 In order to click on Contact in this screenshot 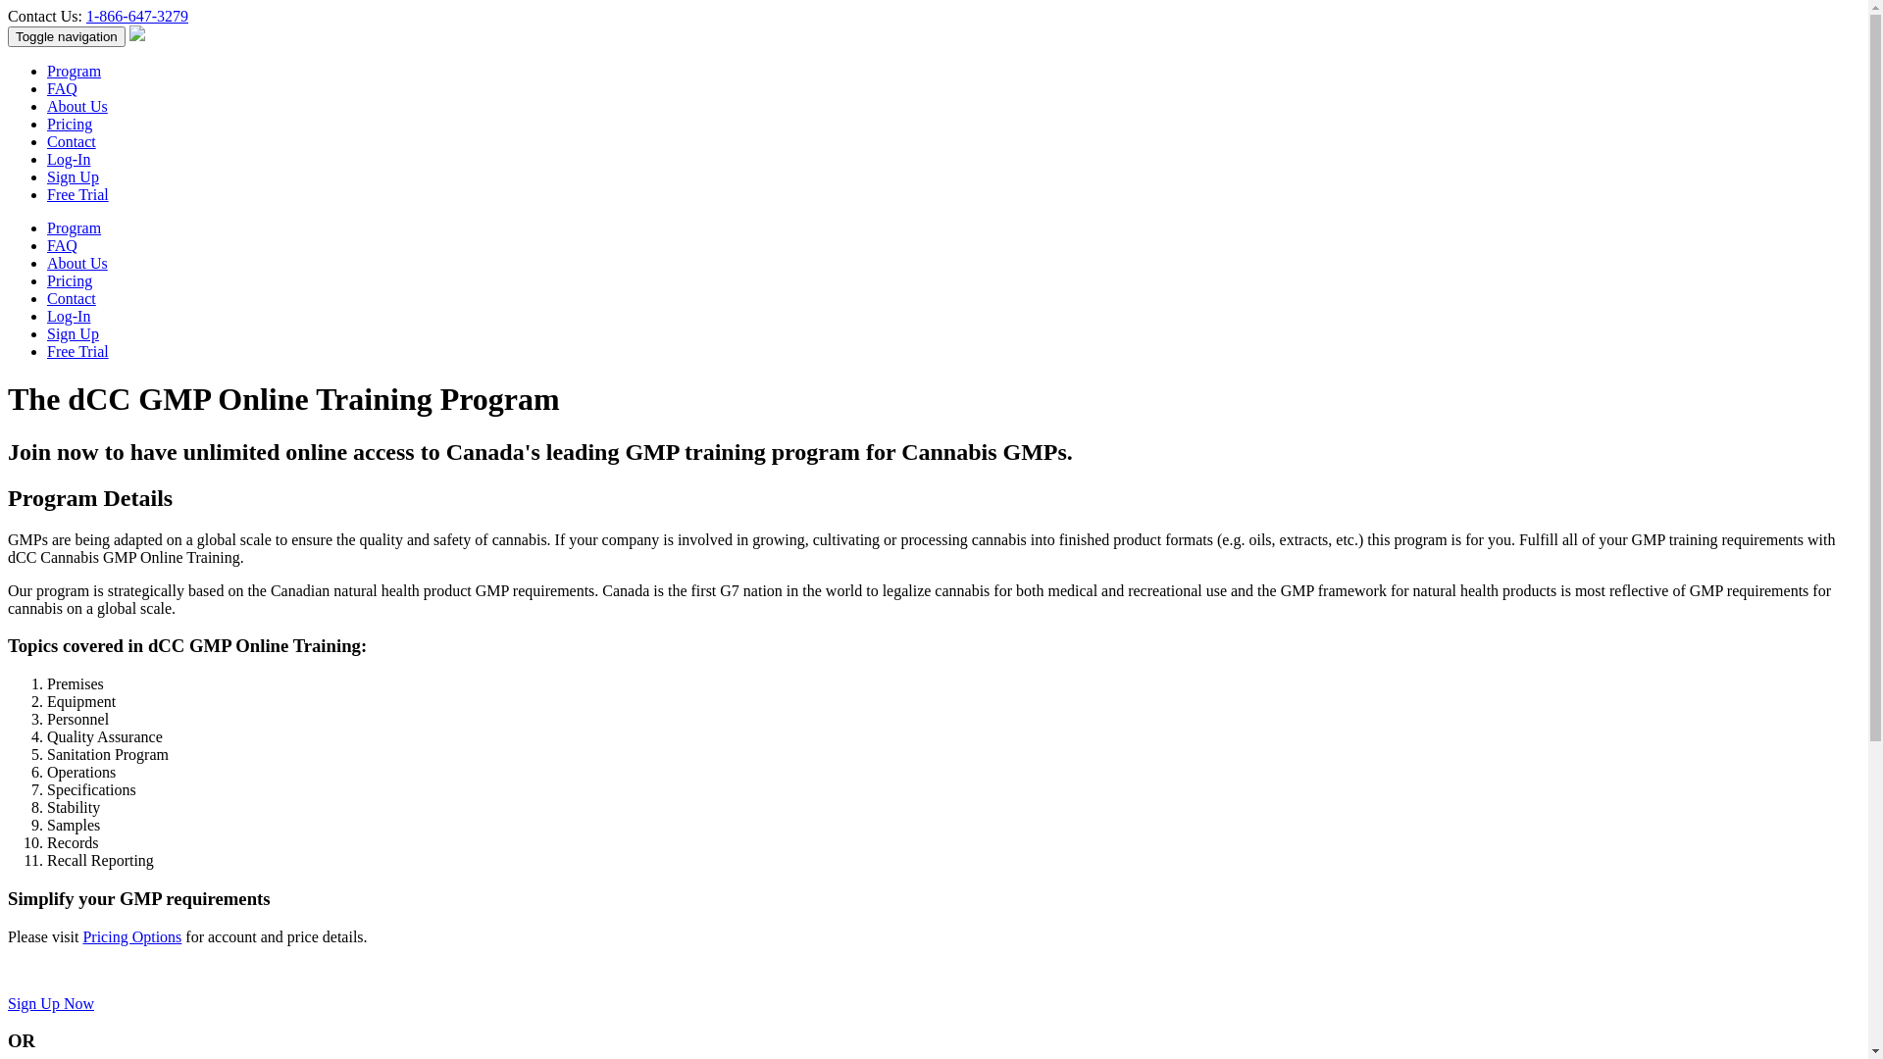, I will do `click(72, 298)`.